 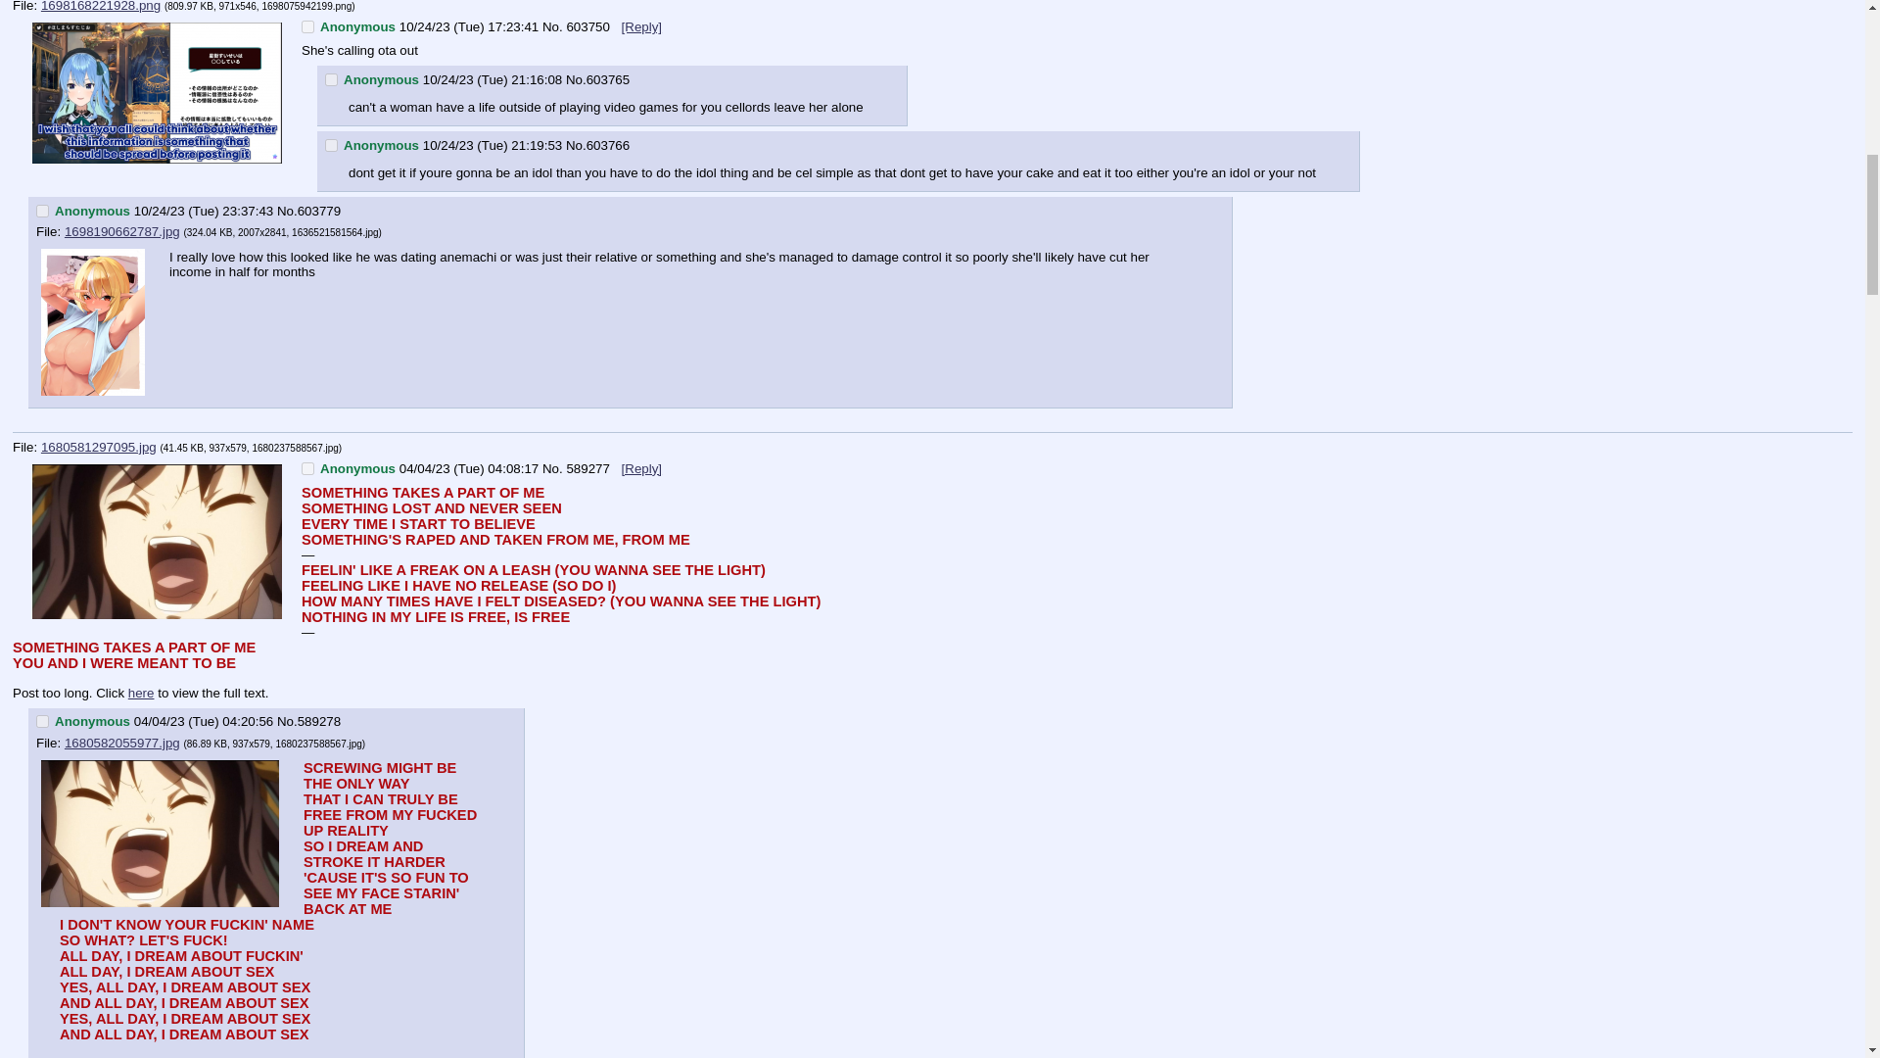 What do you see at coordinates (121, 231) in the screenshot?
I see `1698190662787.jpg` at bounding box center [121, 231].